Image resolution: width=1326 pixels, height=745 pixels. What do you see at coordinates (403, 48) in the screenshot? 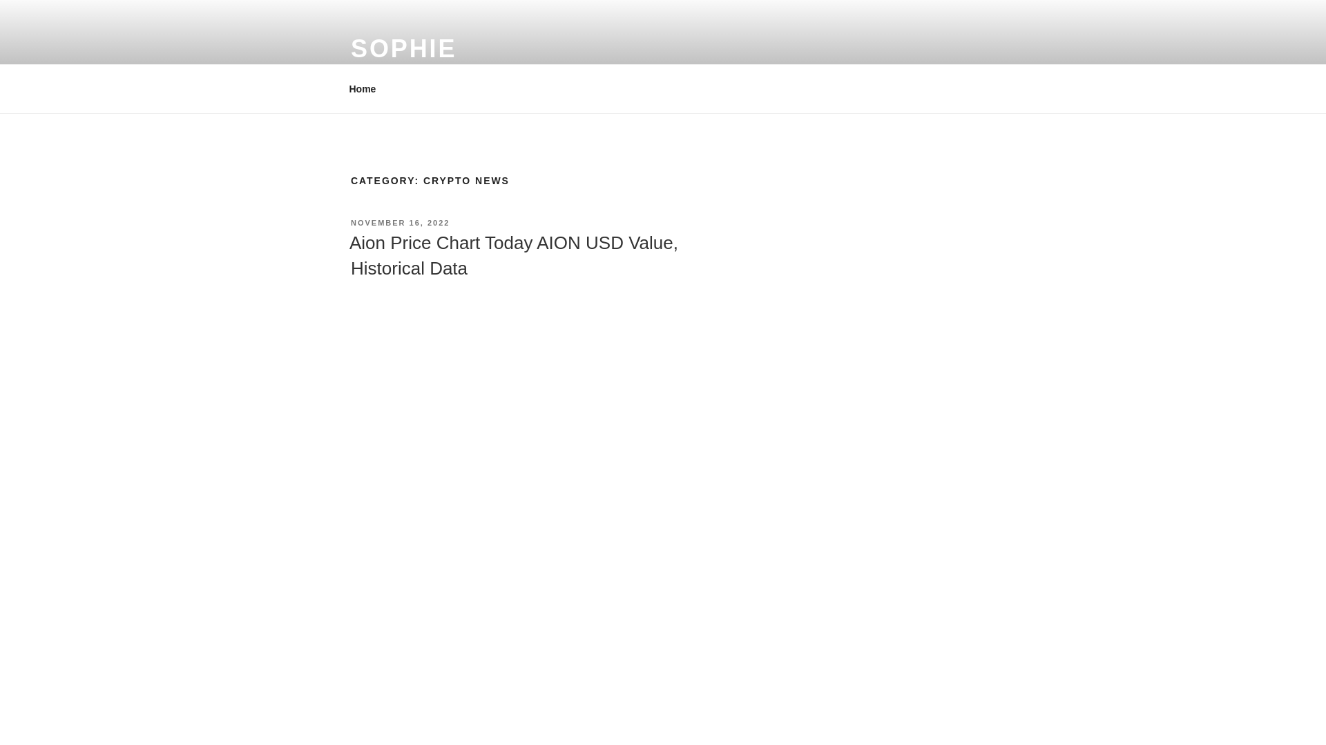
I see `SOPHIE` at bounding box center [403, 48].